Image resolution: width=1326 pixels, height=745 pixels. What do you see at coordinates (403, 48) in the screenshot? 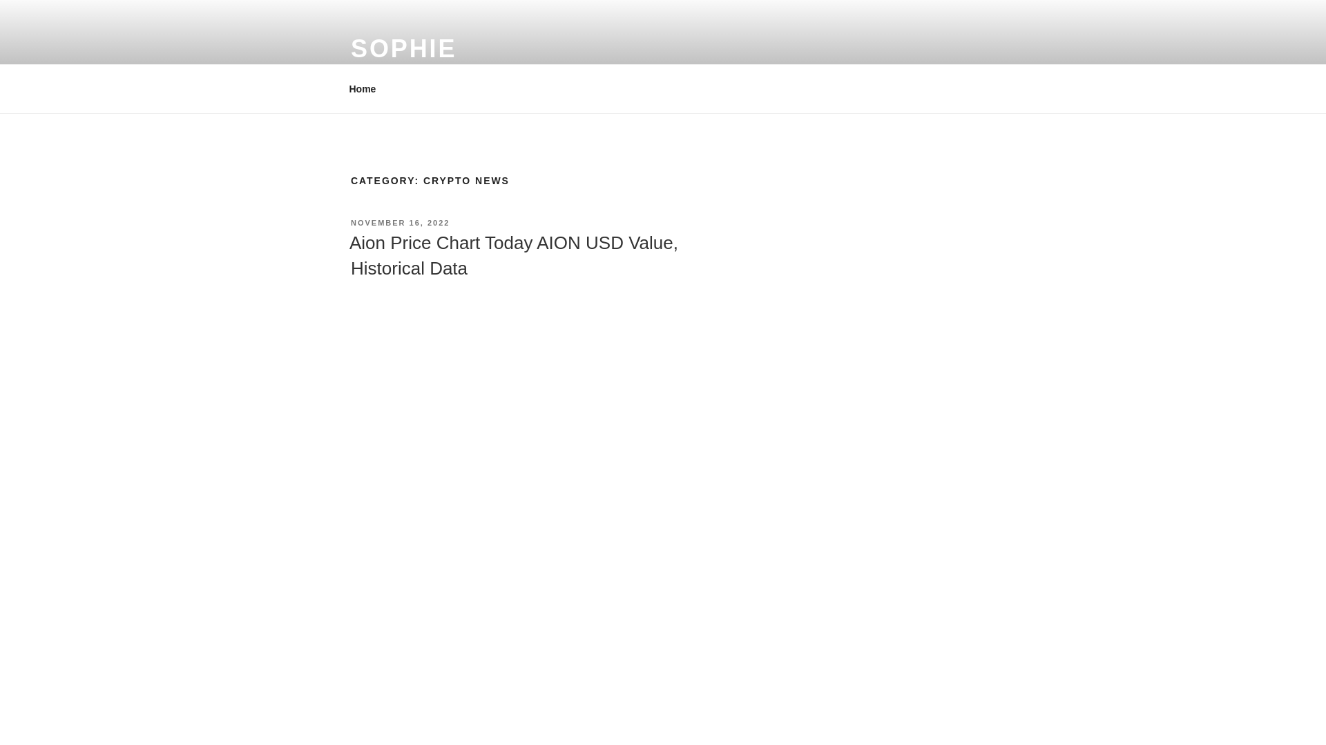
I see `SOPHIE` at bounding box center [403, 48].